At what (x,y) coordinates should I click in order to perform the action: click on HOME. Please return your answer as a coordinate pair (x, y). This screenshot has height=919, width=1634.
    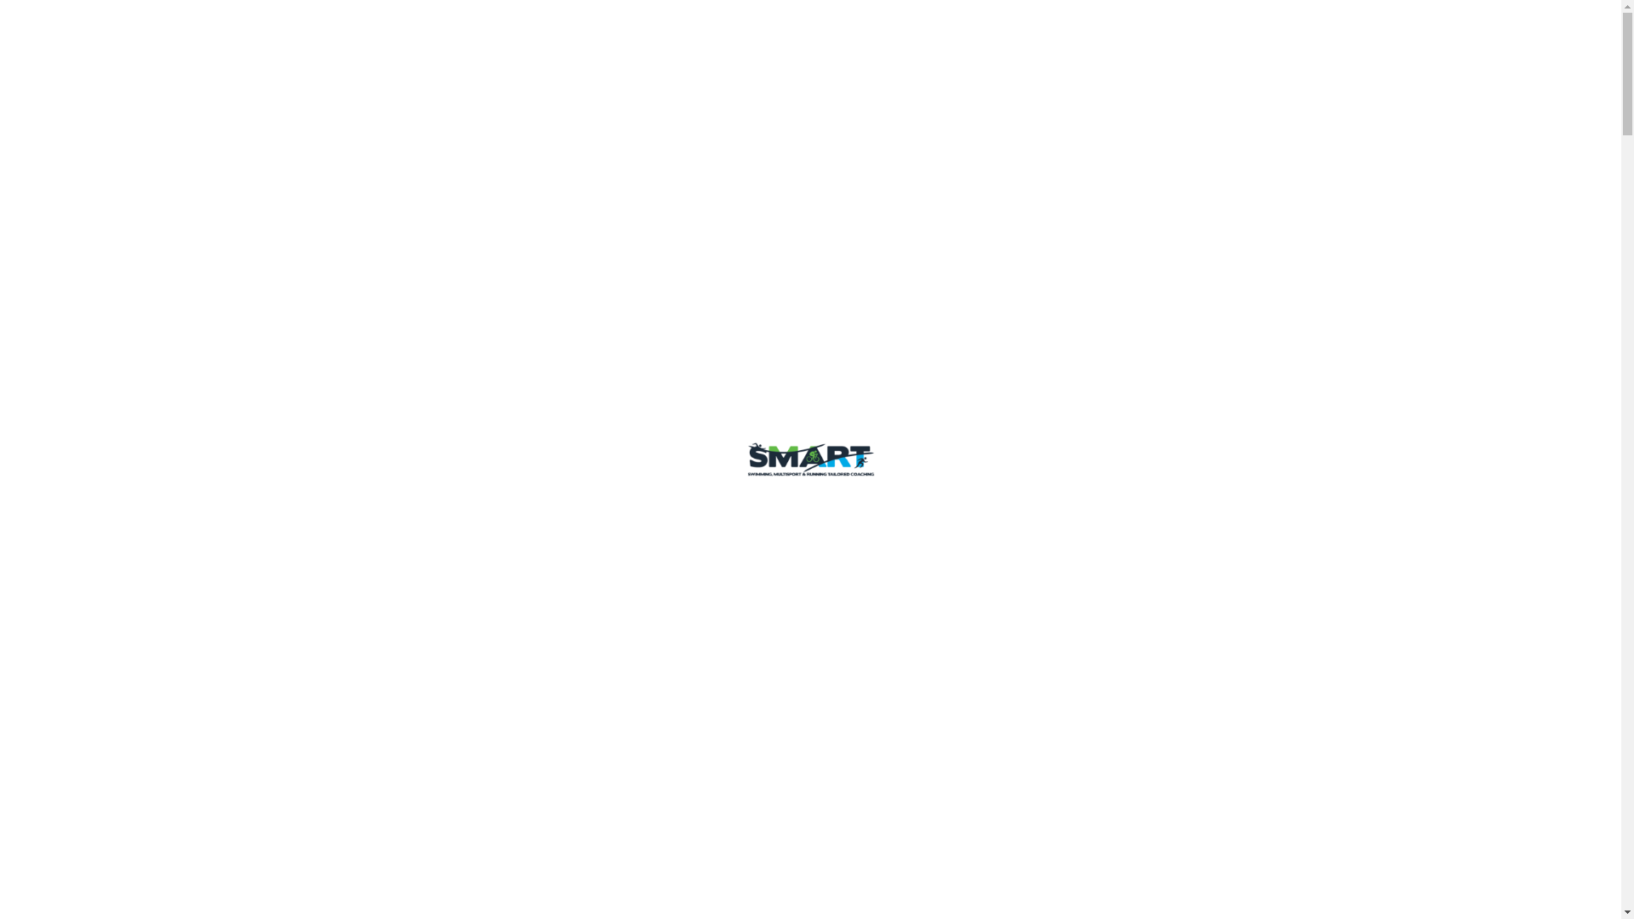
    Looking at the image, I should click on (688, 40).